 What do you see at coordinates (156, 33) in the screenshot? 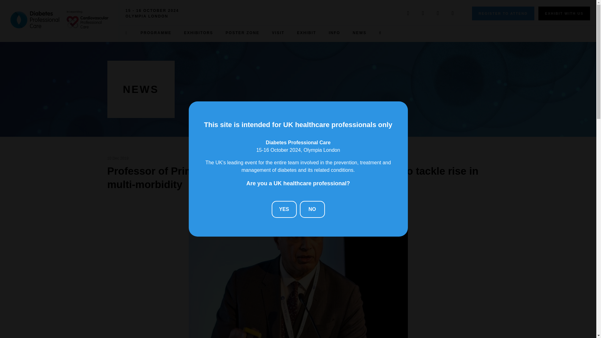
I see `PROGRAMME` at bounding box center [156, 33].